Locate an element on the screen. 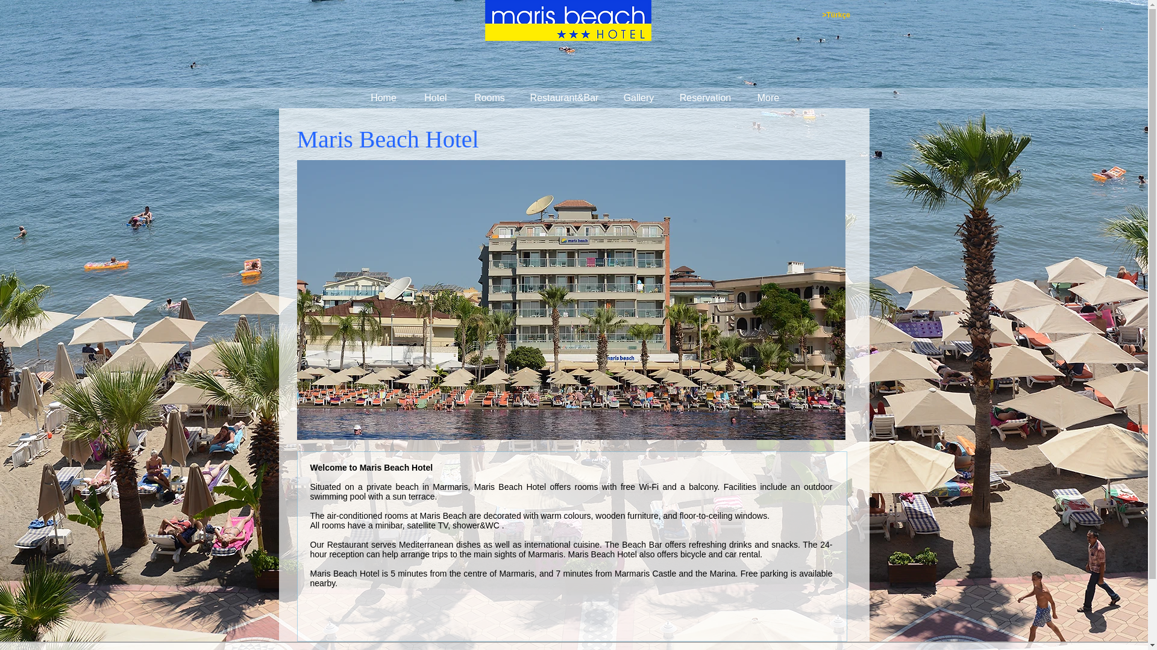  Hotel is located at coordinates (435, 97).